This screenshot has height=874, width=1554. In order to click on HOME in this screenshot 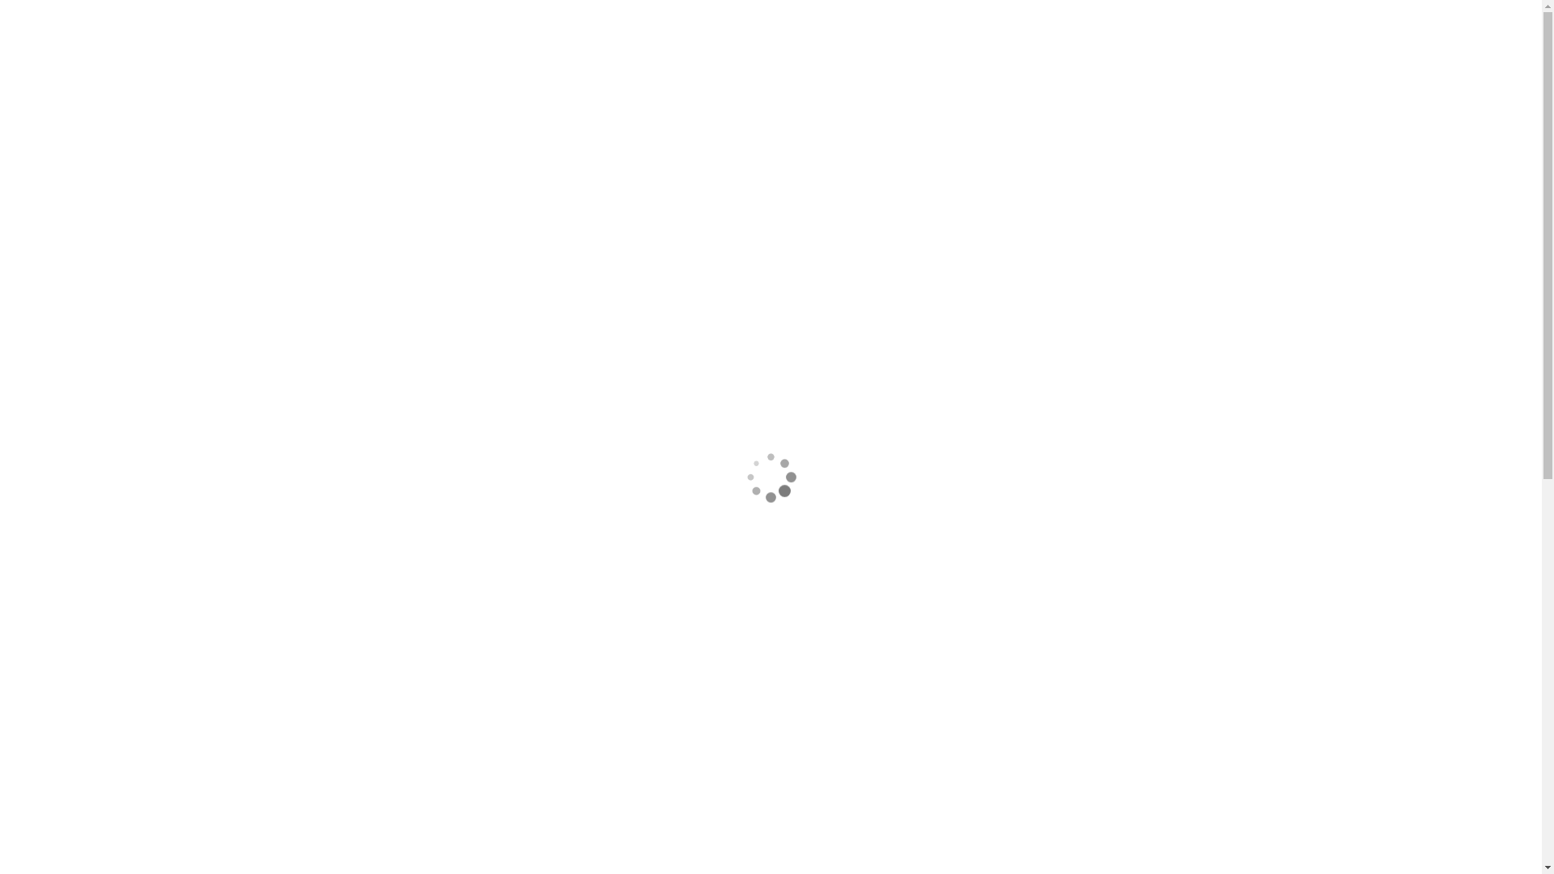, I will do `click(342, 172)`.